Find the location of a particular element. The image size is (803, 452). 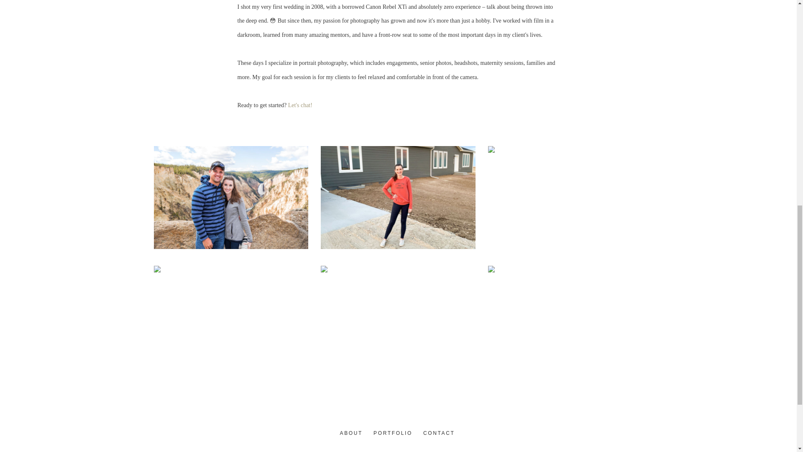

PORTFOLIO is located at coordinates (393, 434).